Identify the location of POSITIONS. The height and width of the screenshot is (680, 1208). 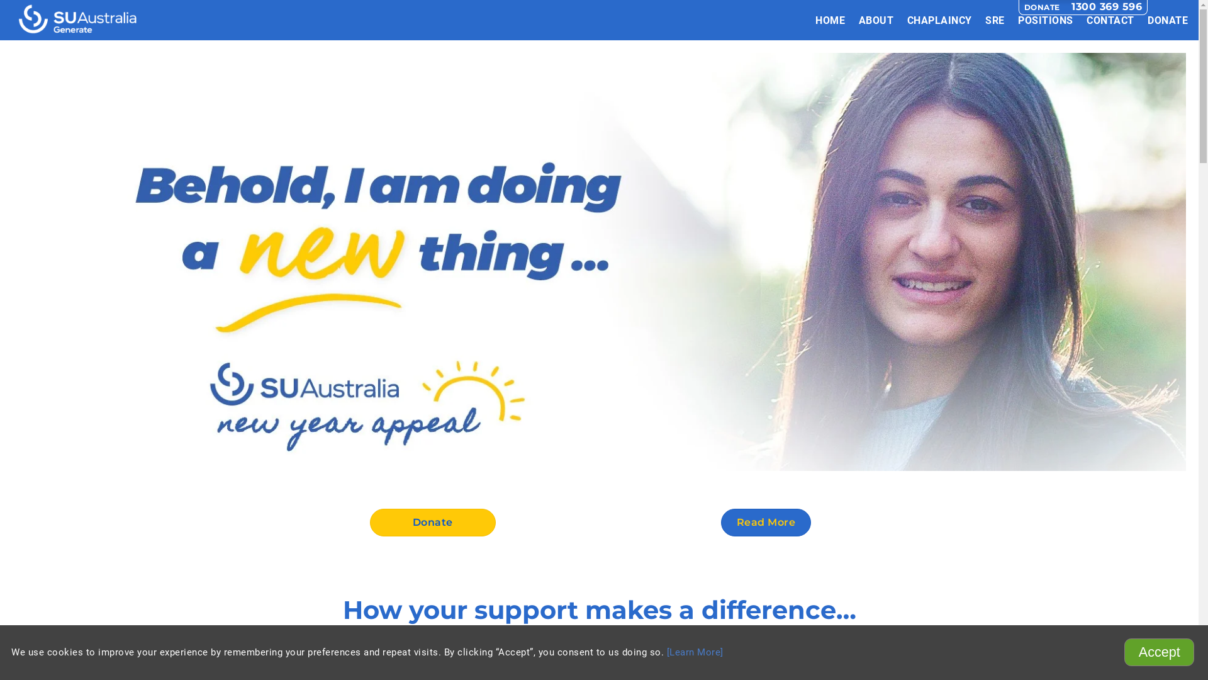
(1046, 20).